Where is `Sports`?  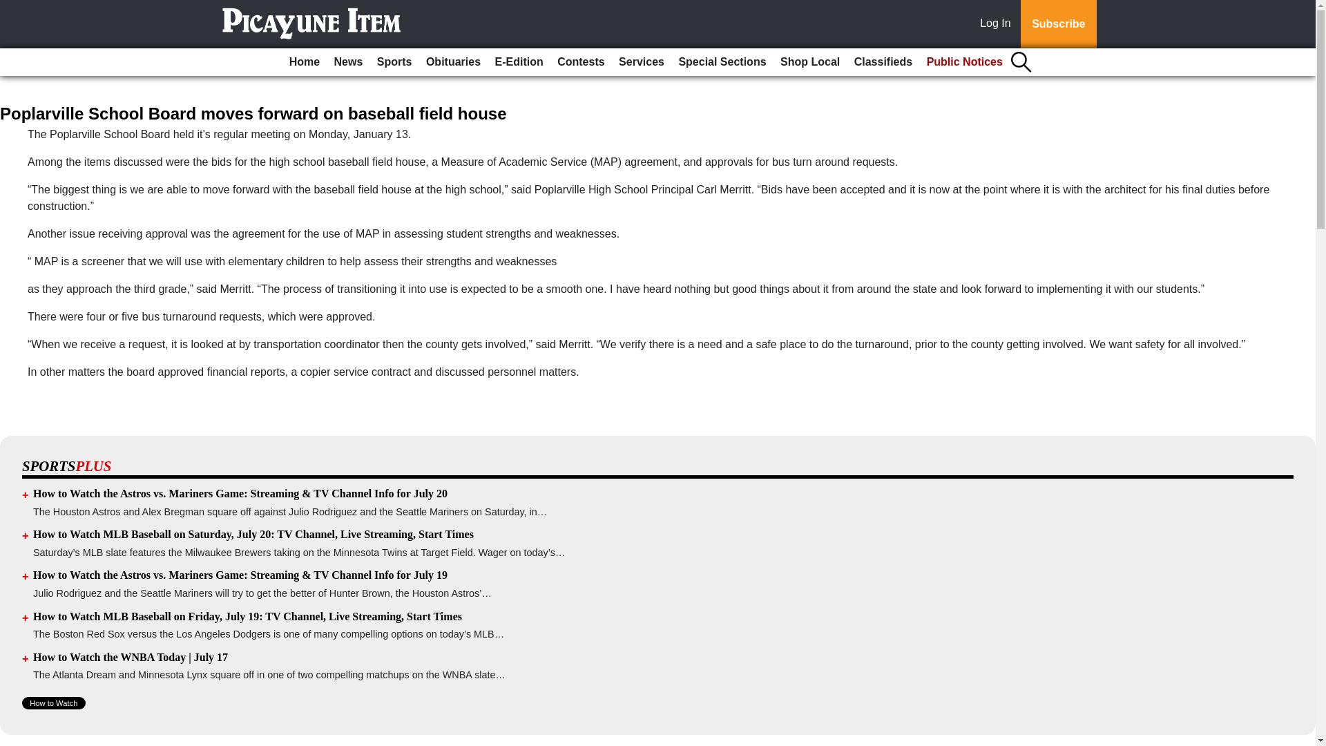 Sports is located at coordinates (394, 62).